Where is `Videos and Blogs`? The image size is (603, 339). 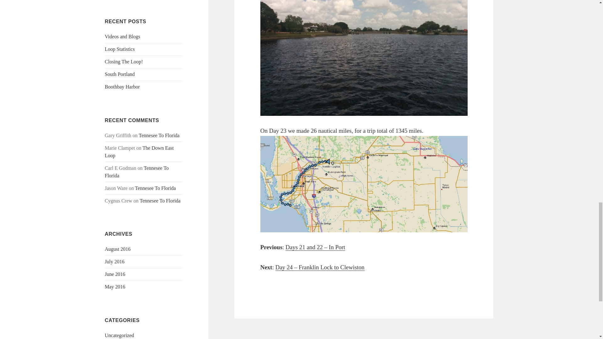 Videos and Blogs is located at coordinates (122, 36).